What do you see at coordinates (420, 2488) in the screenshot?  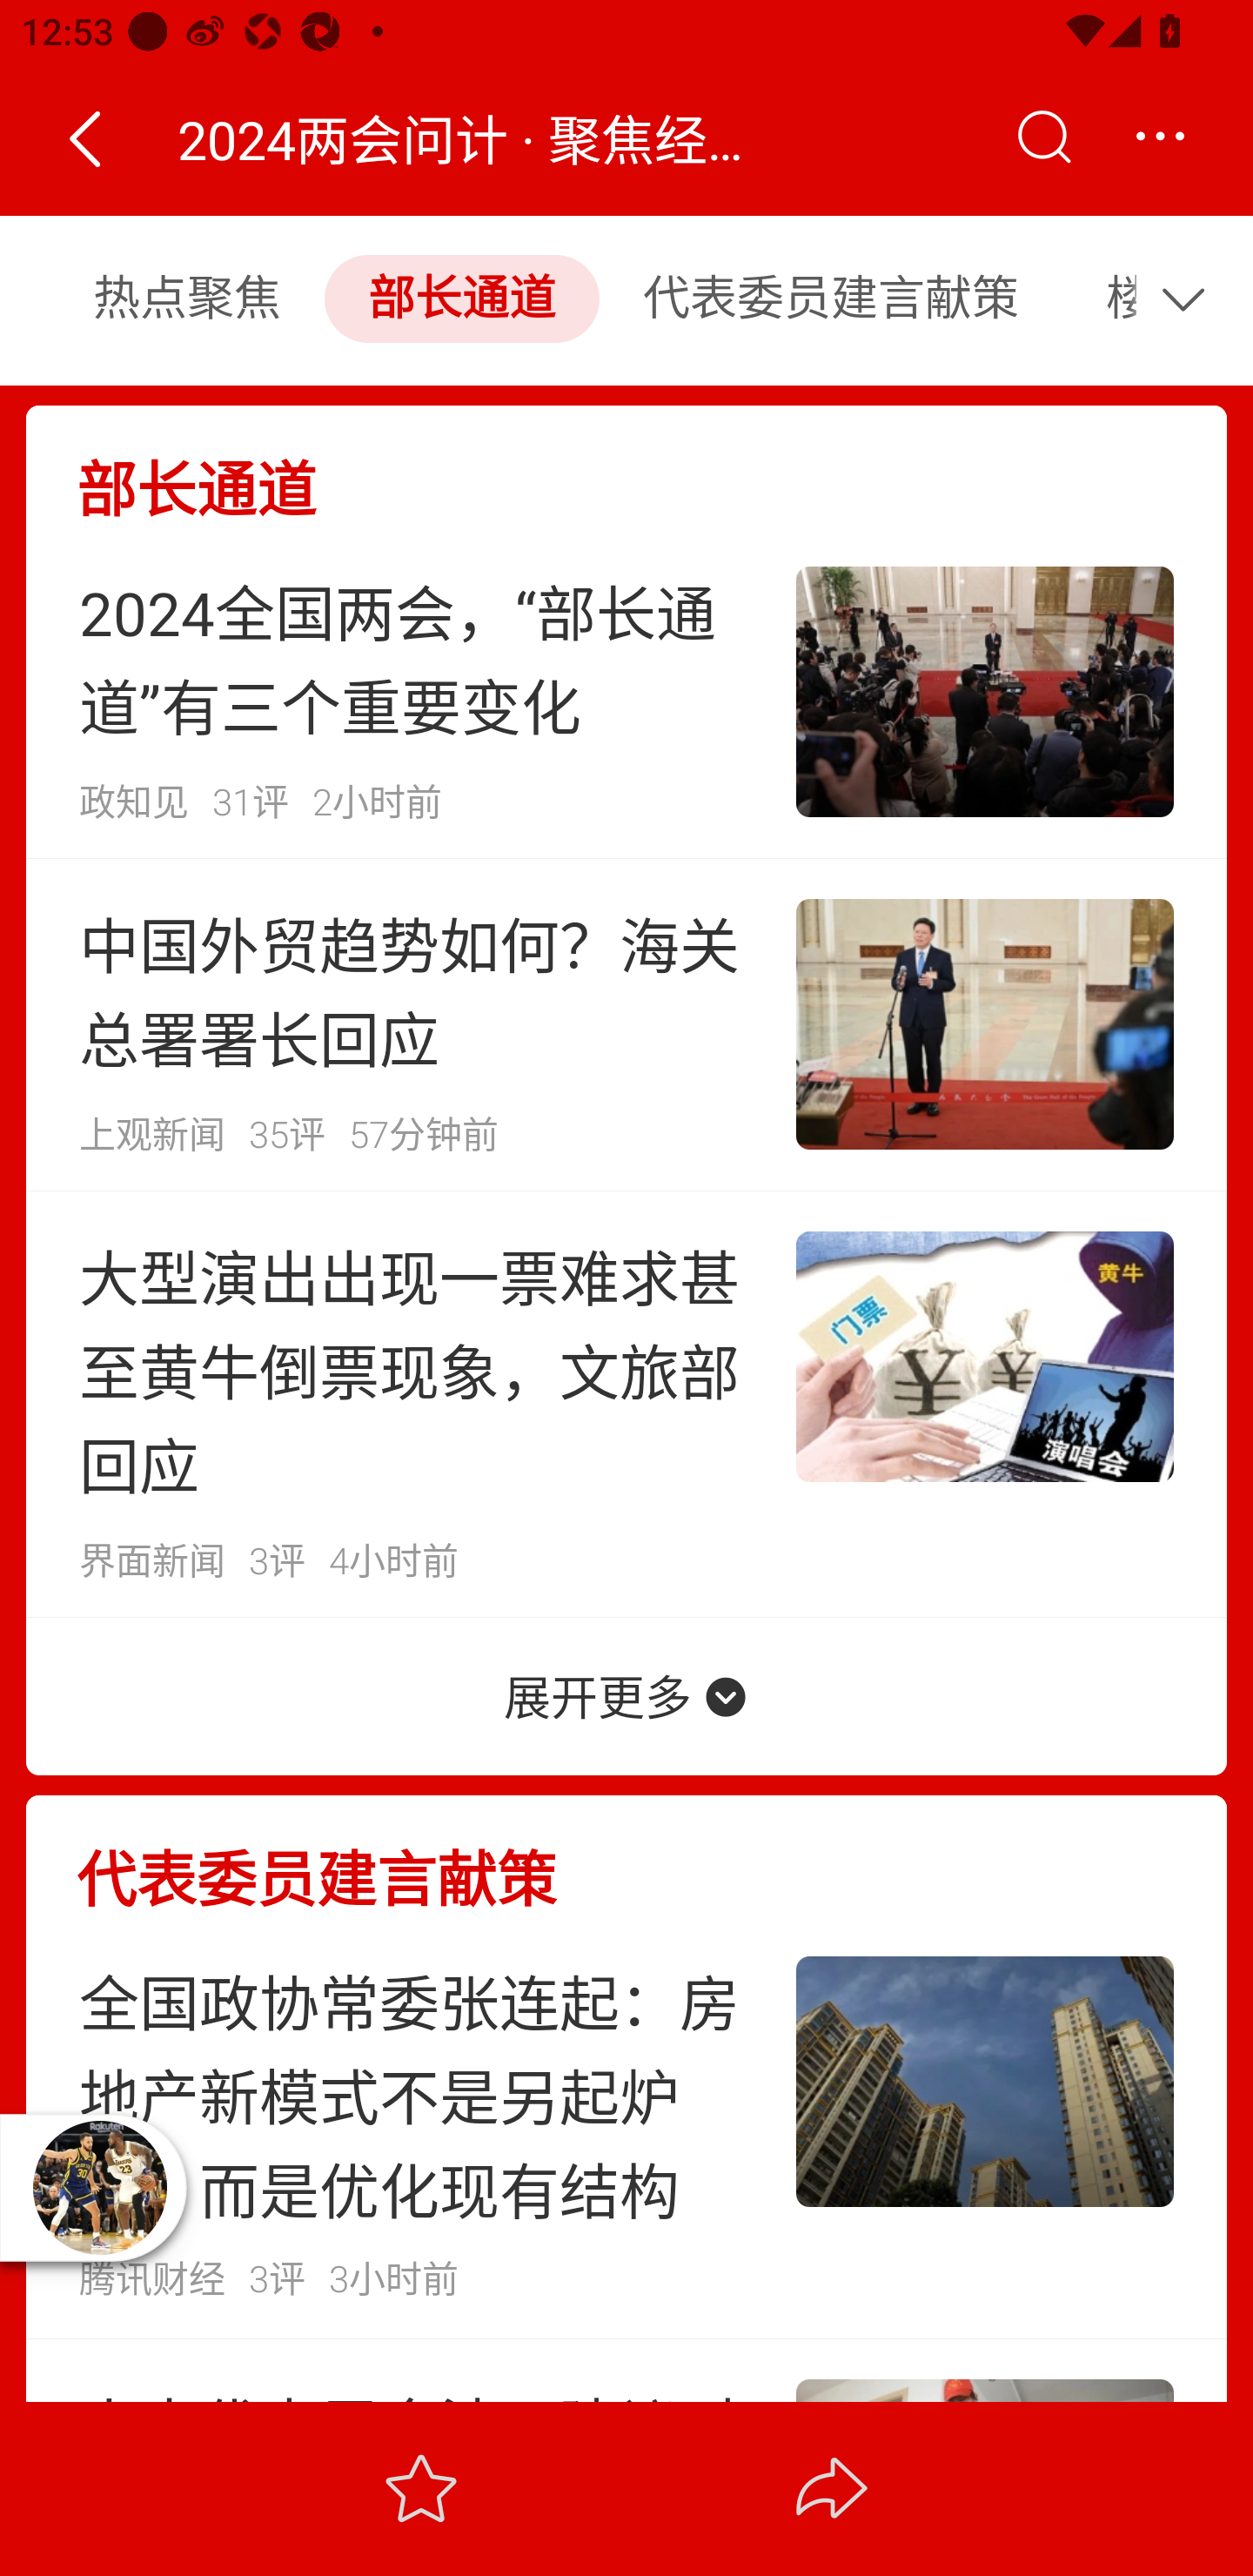 I see `收藏 ` at bounding box center [420, 2488].